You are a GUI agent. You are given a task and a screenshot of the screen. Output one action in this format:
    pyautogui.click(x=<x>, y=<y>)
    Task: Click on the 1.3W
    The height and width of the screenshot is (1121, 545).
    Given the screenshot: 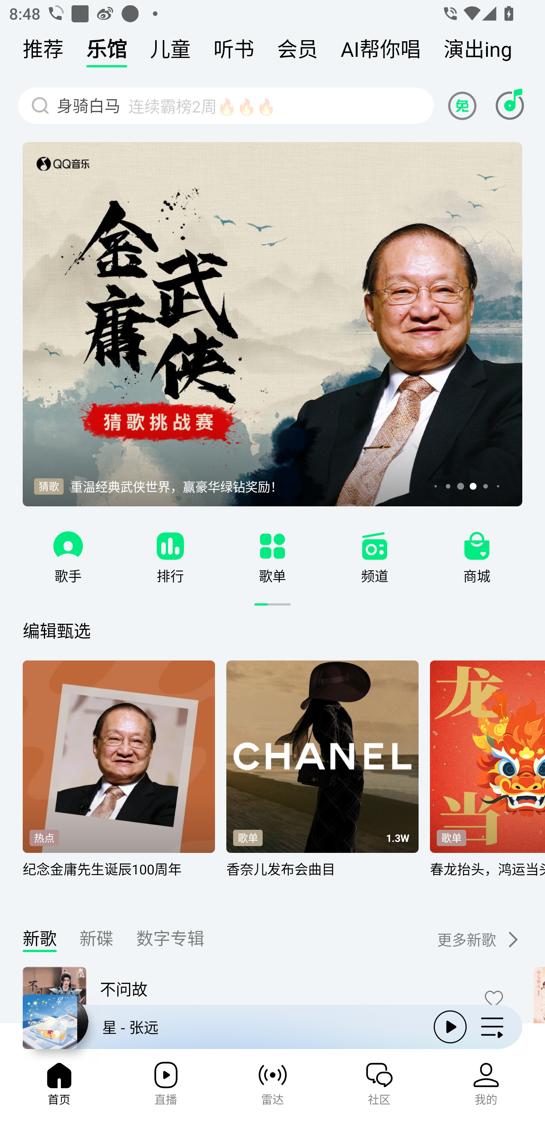 What is the action you would take?
    pyautogui.click(x=397, y=838)
    